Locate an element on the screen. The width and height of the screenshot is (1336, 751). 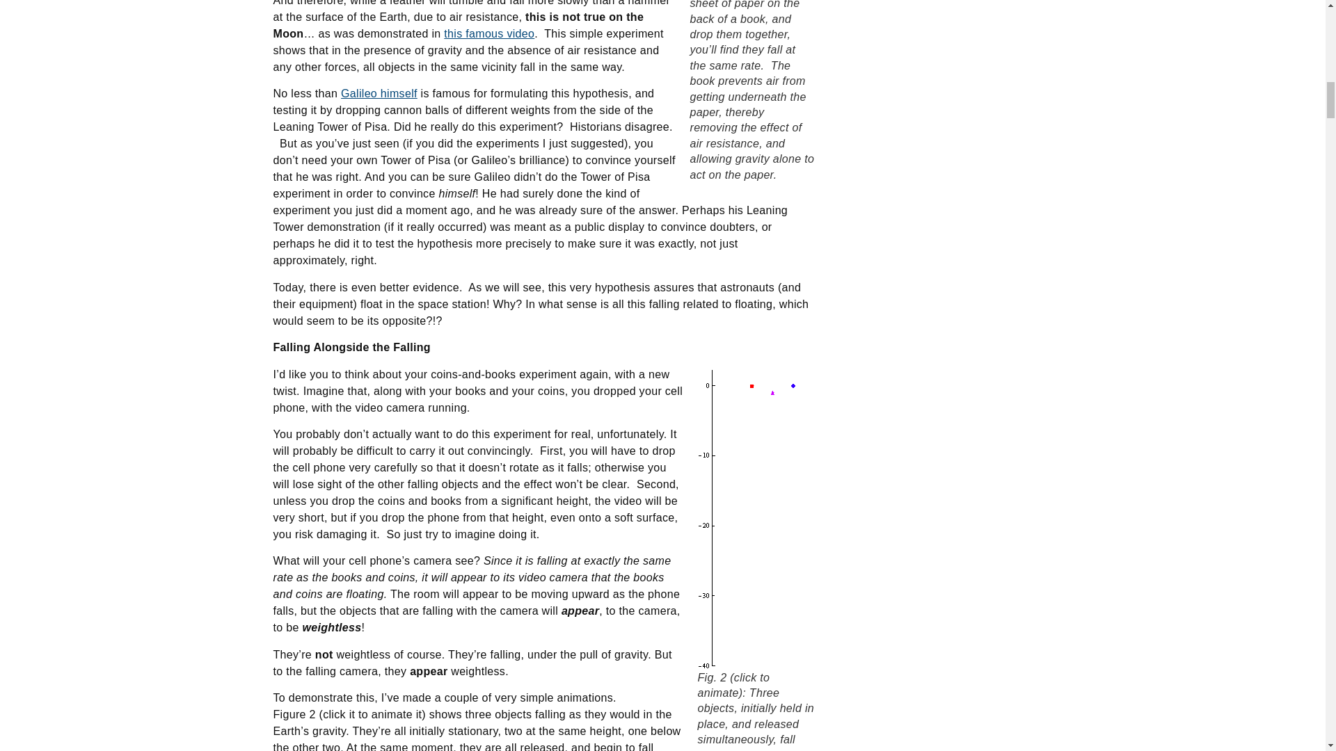
Galileo himself is located at coordinates (379, 93).